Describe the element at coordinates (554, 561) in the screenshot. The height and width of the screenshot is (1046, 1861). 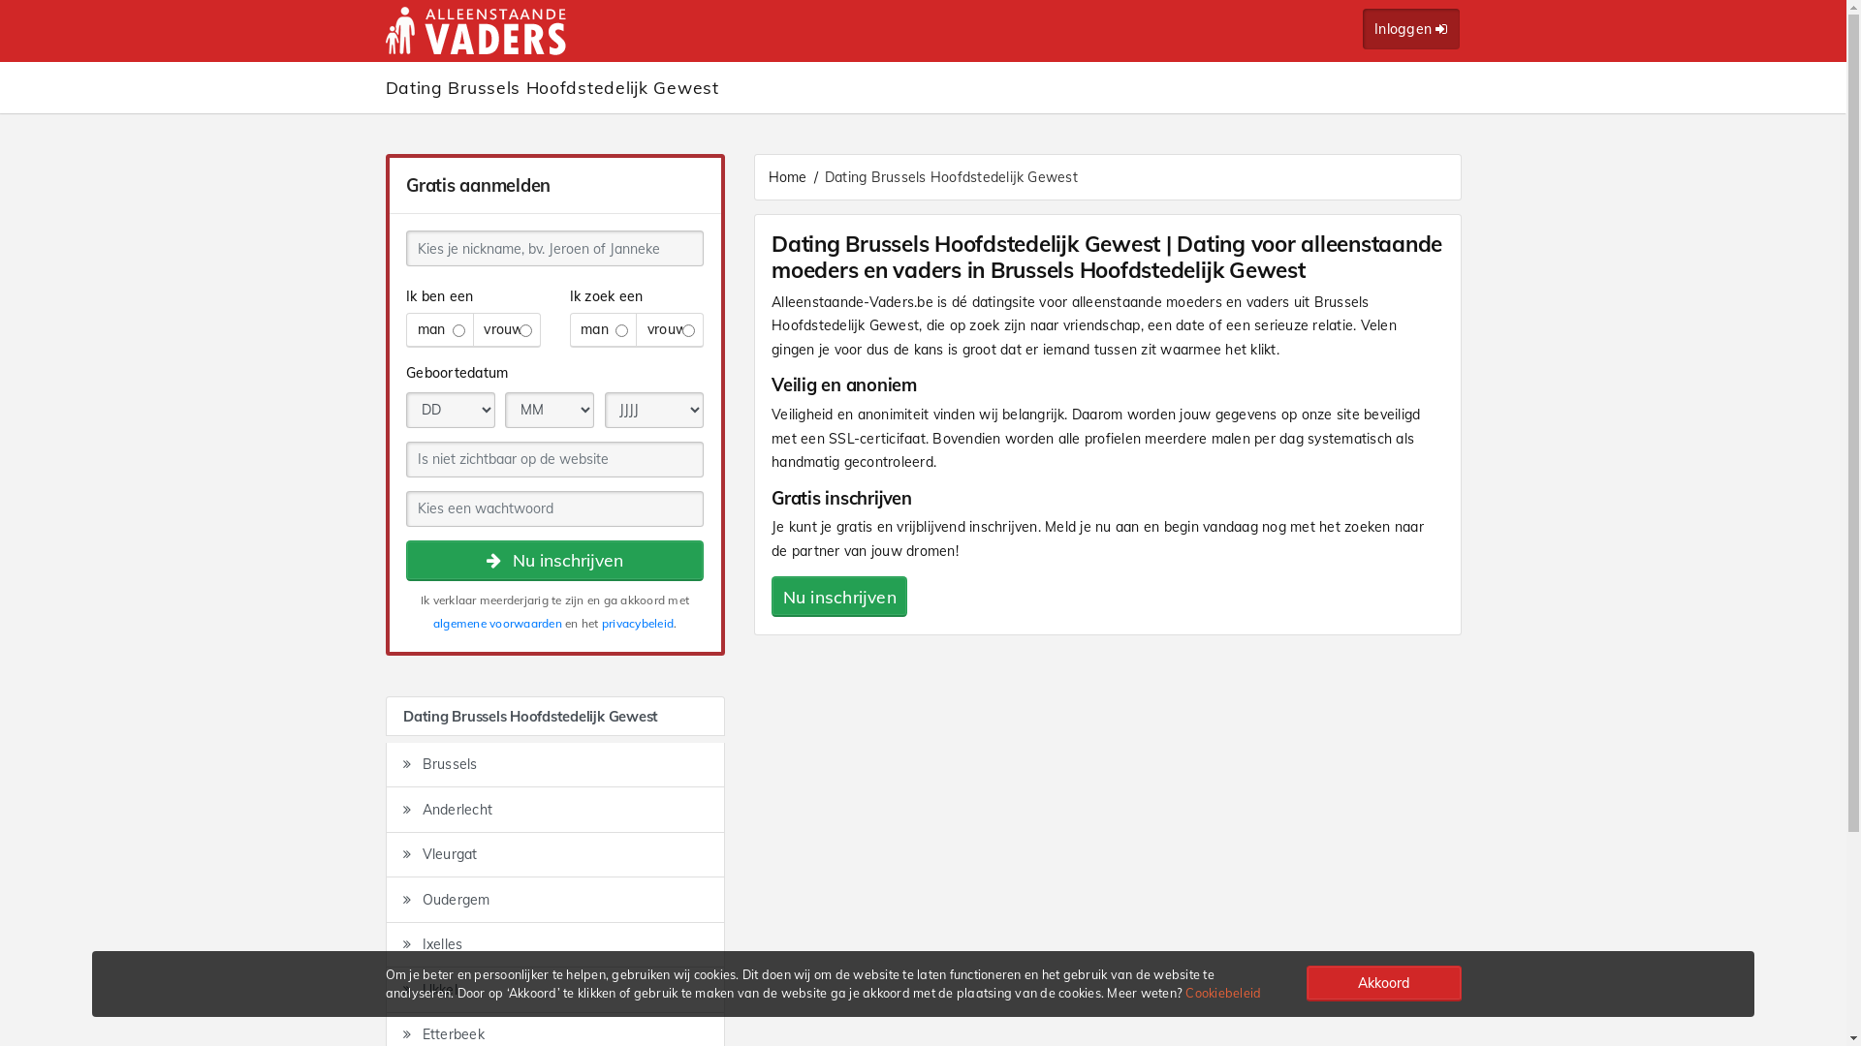
I see `Nu inschrijven` at that location.